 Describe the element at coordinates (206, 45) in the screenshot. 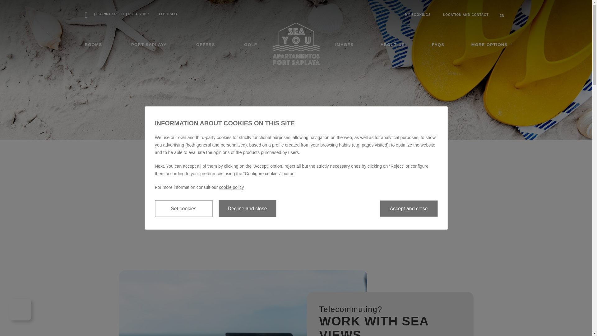

I see `OFFERS` at that location.